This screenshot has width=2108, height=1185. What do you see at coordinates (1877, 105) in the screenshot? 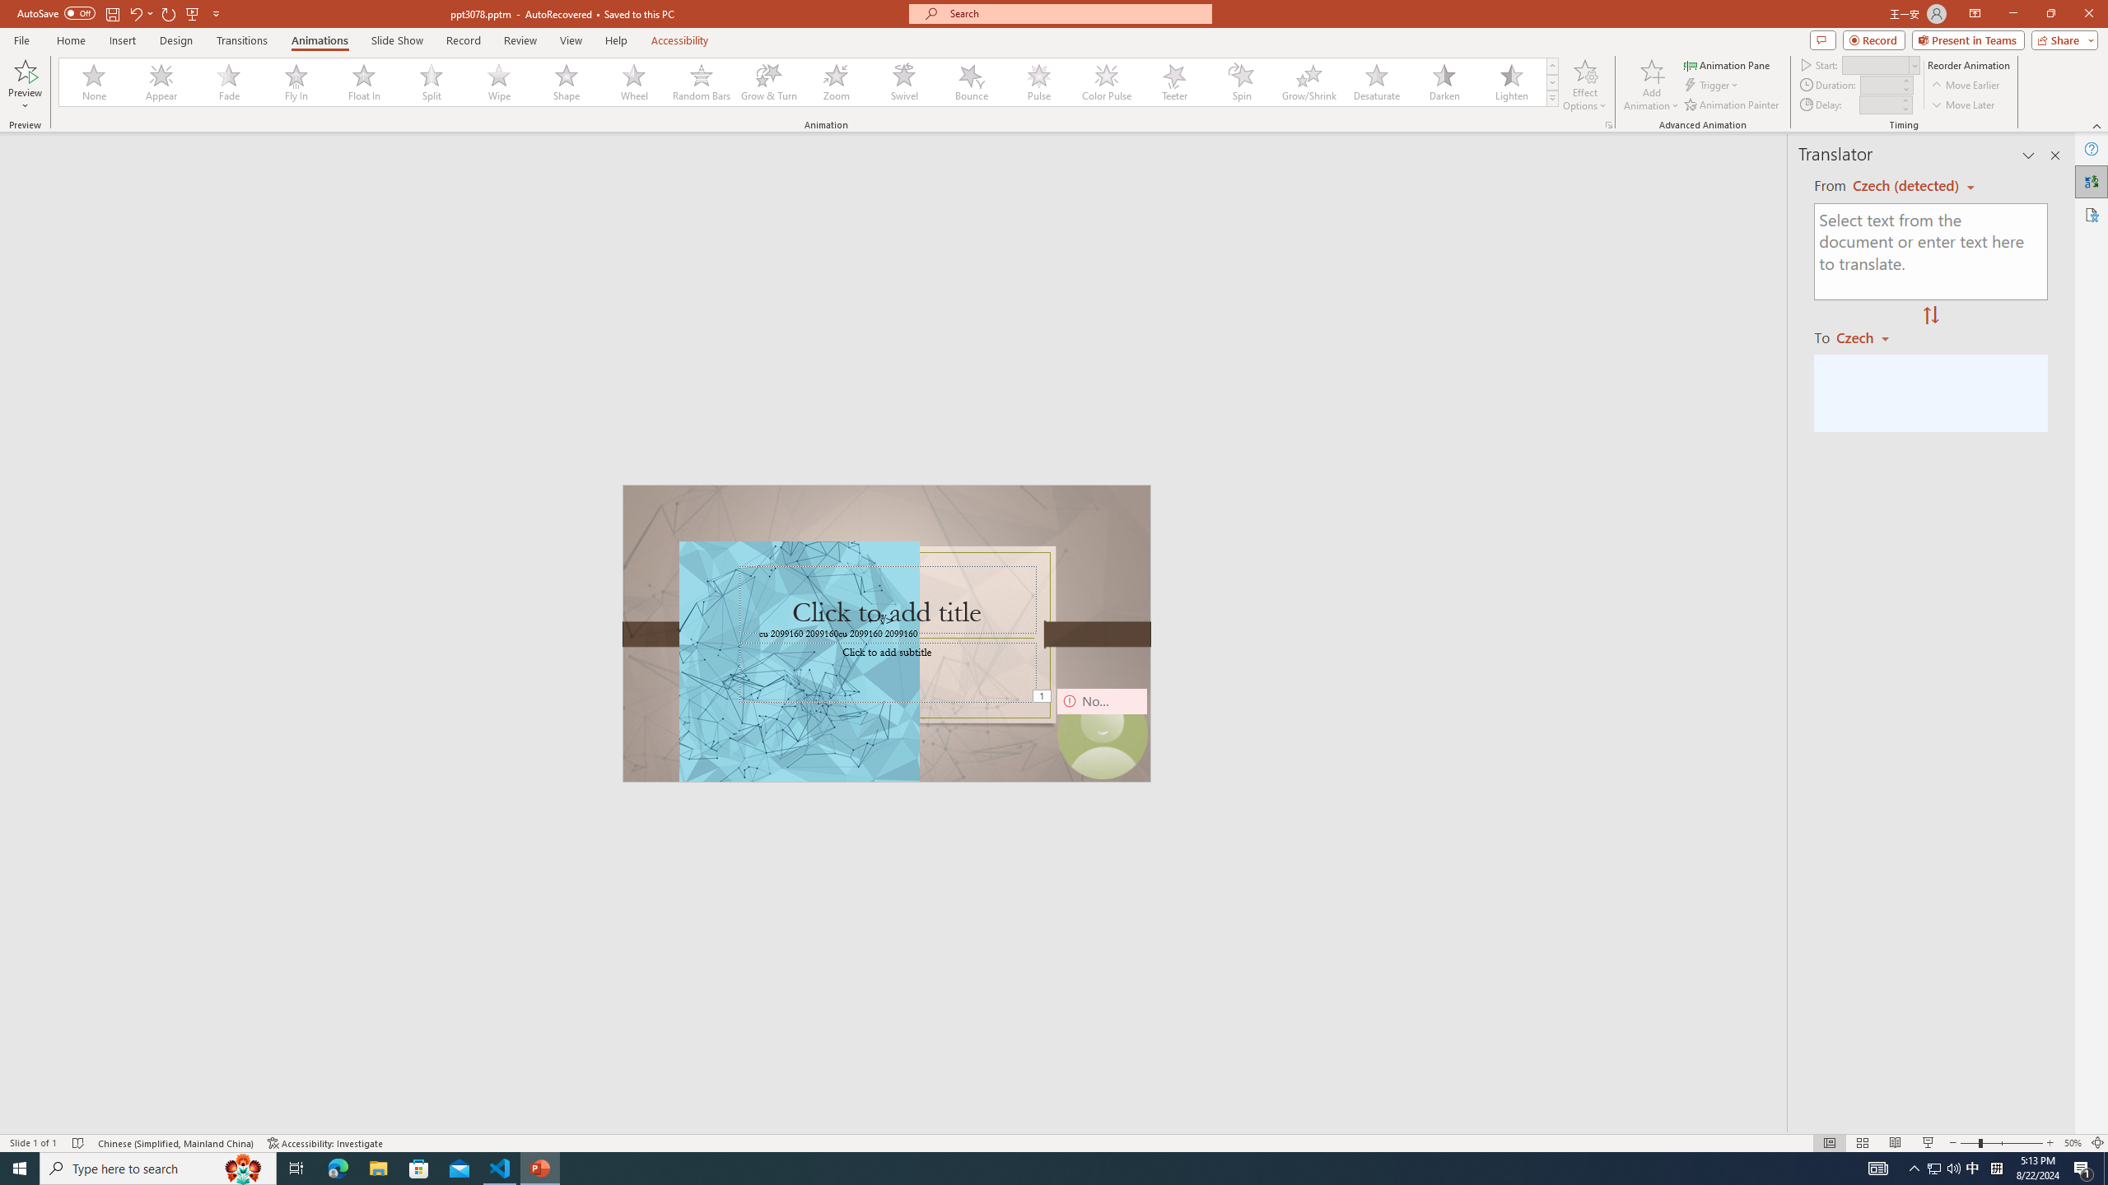
I see `Animation Delay` at bounding box center [1877, 105].